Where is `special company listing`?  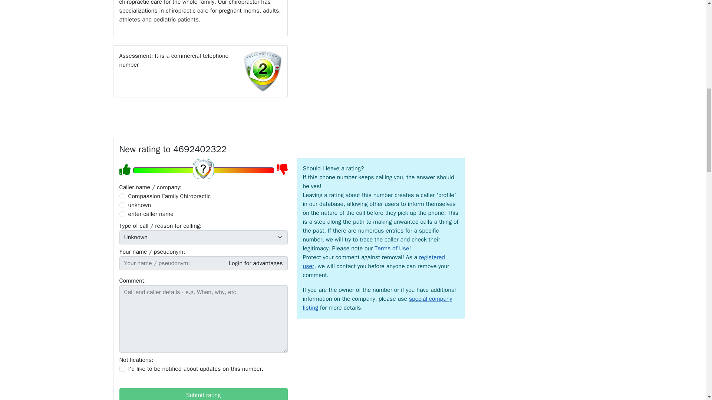 special company listing is located at coordinates (378, 303).